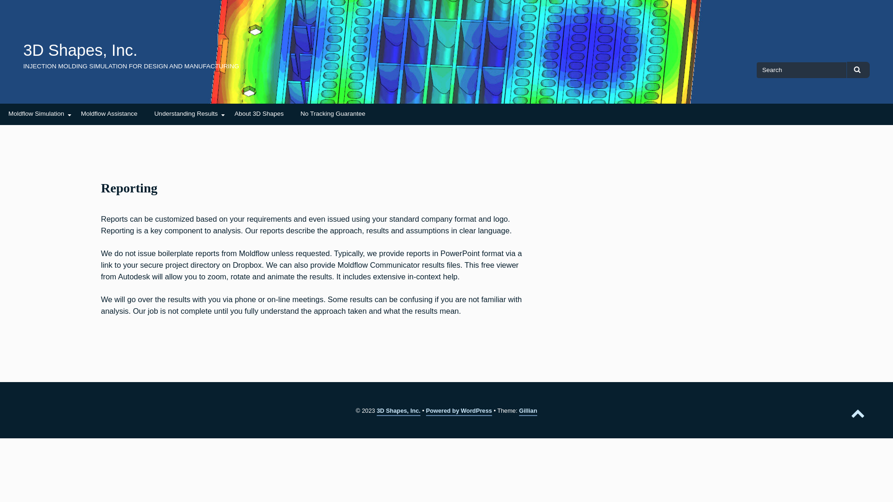 The width and height of the screenshot is (893, 502). Describe the element at coordinates (528, 412) in the screenshot. I see `Gillian` at that location.